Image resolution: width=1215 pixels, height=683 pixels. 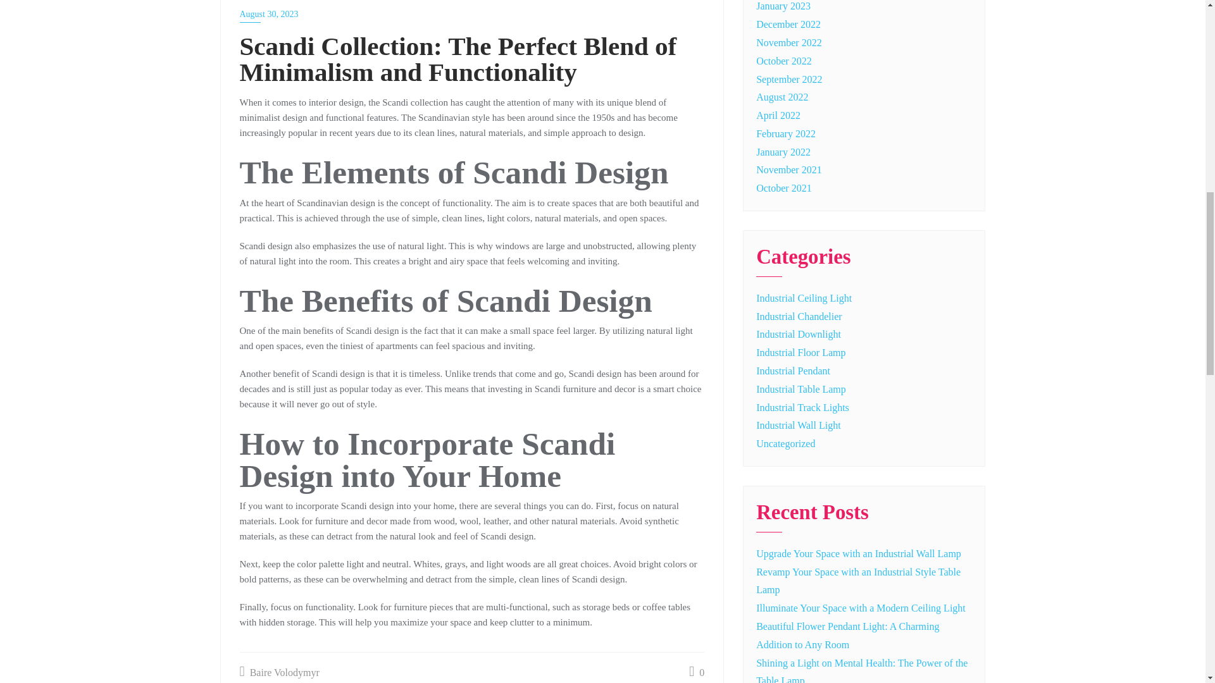 What do you see at coordinates (472, 14) in the screenshot?
I see `August 30, 2023` at bounding box center [472, 14].